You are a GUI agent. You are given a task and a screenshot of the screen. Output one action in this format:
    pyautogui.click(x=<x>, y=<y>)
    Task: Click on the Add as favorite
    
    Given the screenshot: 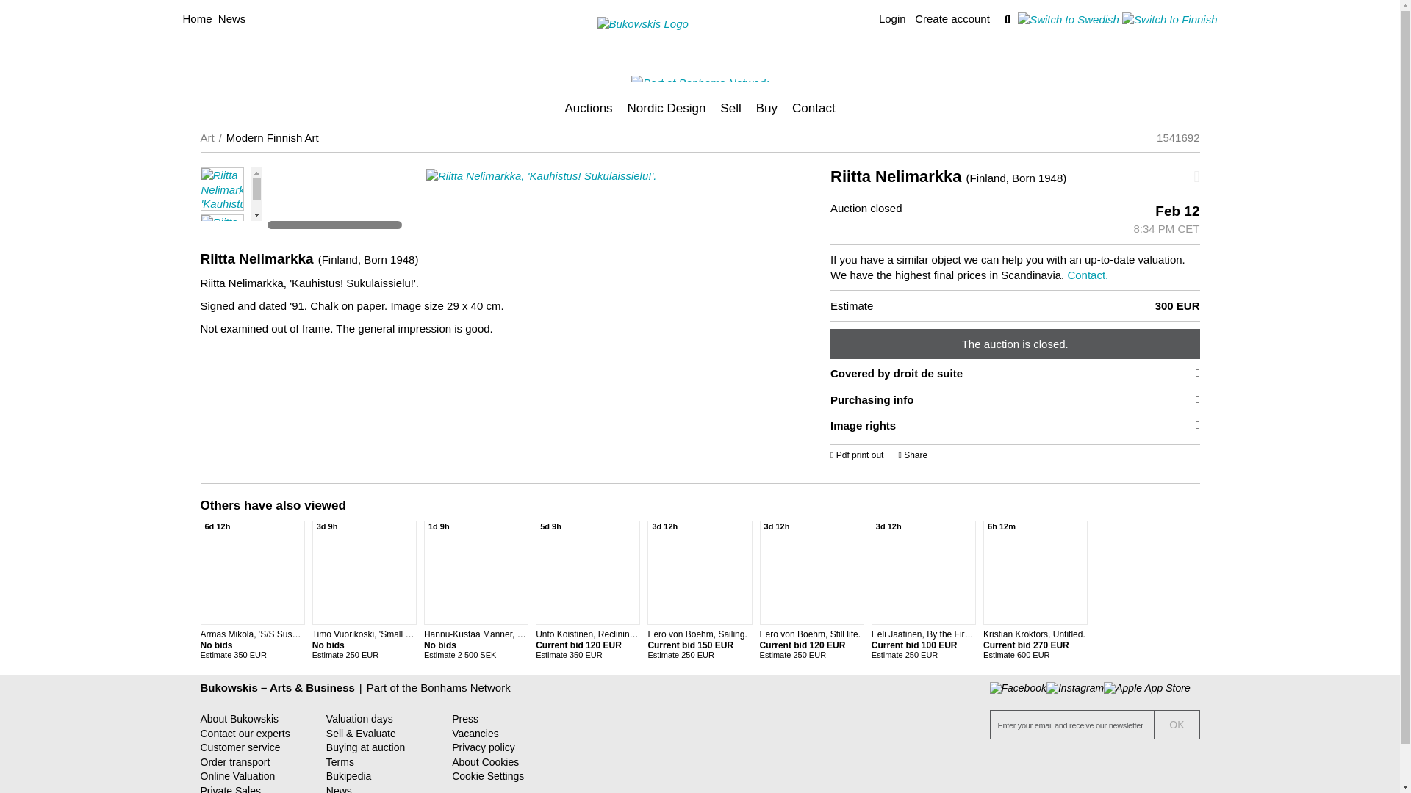 What is the action you would take?
    pyautogui.click(x=1136, y=176)
    